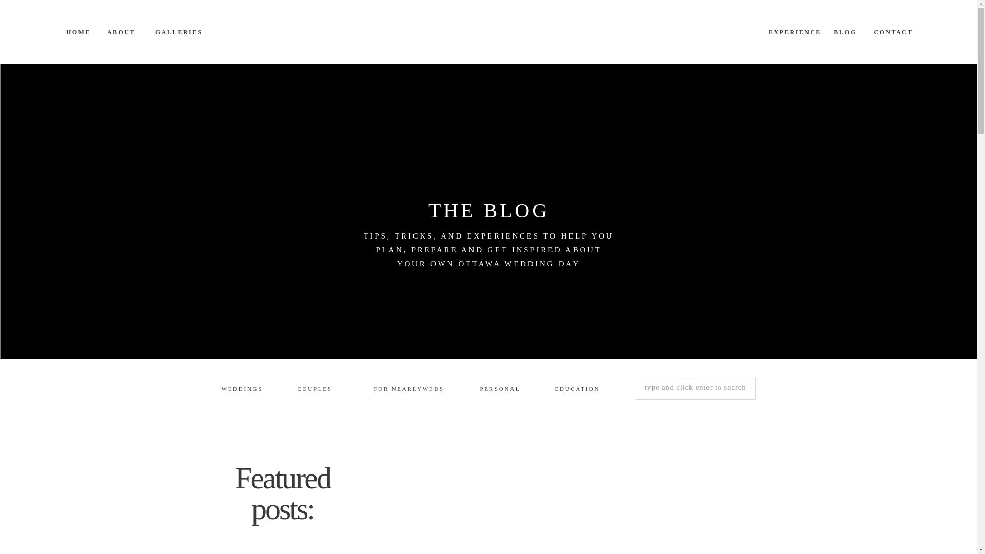 This screenshot has height=554, width=985. I want to click on ABOUT, so click(120, 32).